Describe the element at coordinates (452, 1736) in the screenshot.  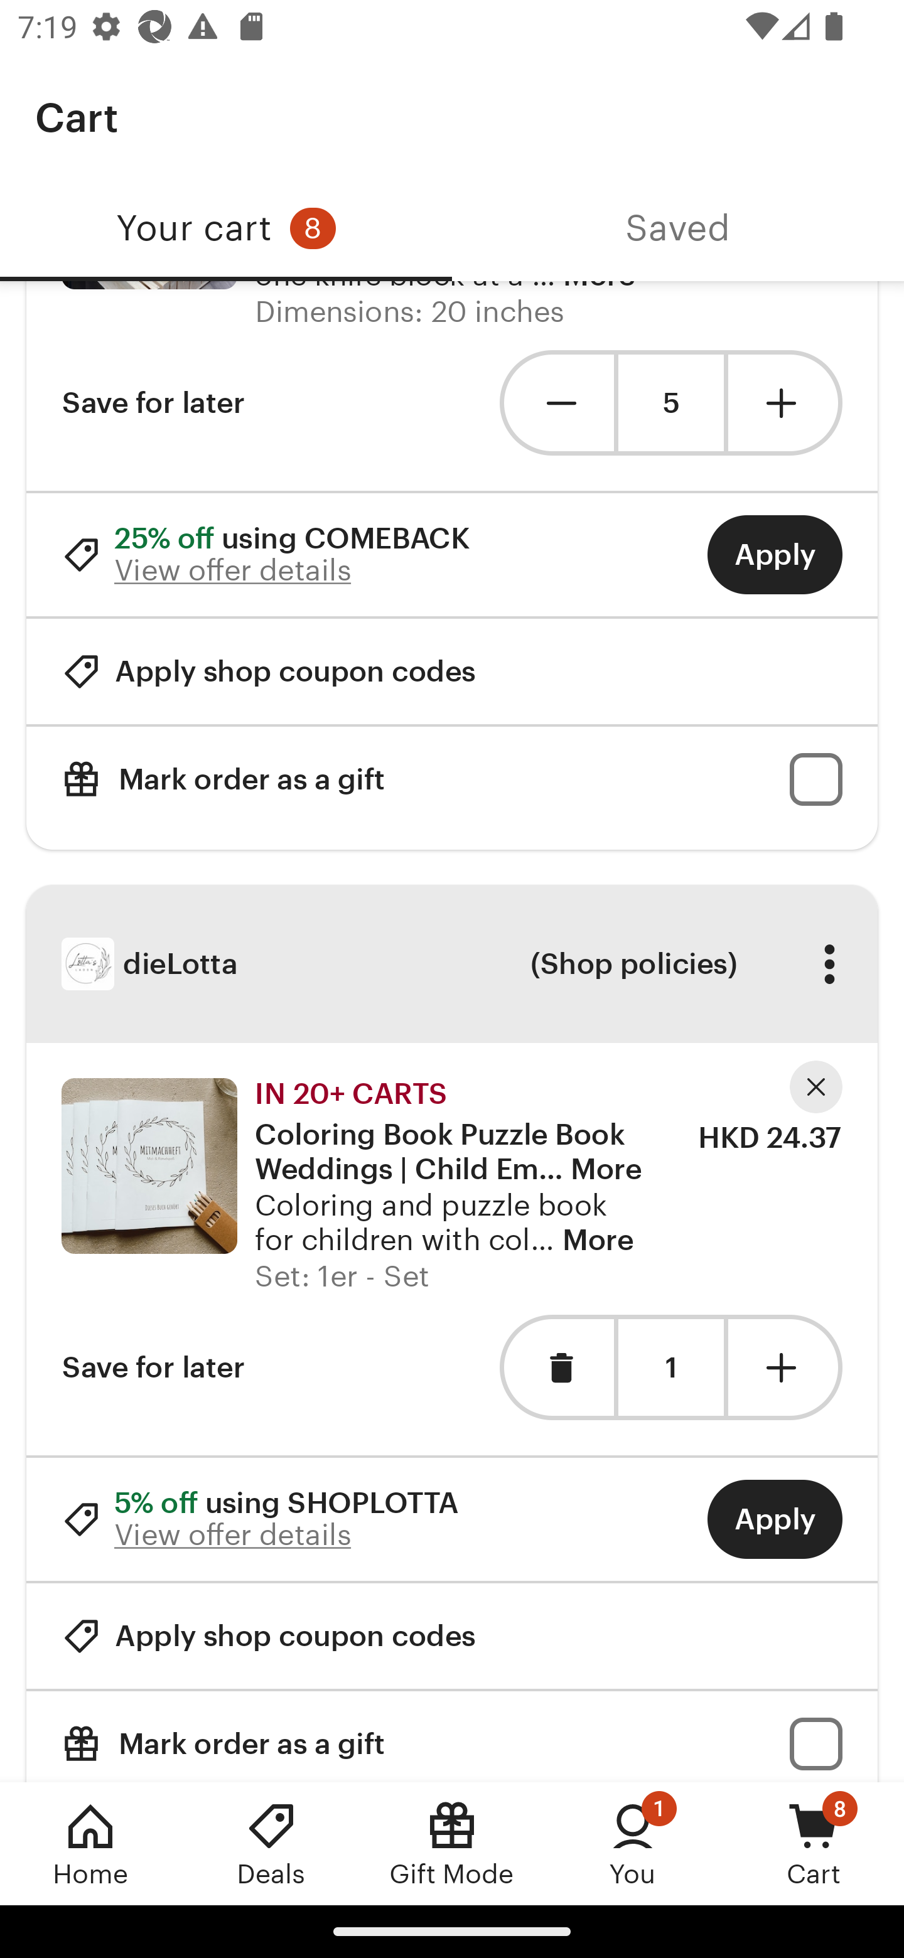
I see `Mark order as a gift` at that location.